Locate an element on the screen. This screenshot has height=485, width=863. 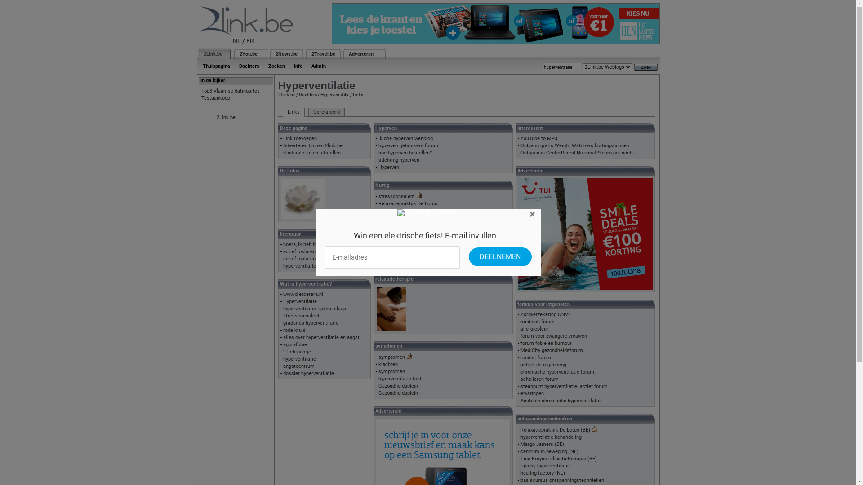
Links is located at coordinates (293, 112).